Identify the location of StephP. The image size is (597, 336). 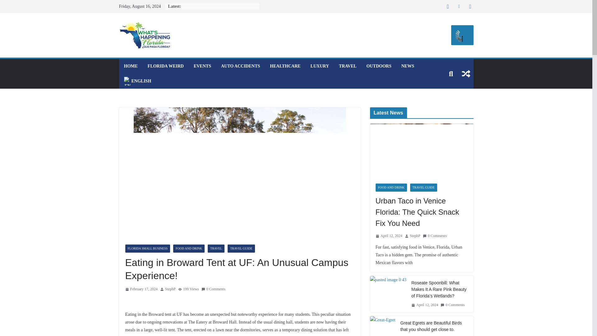
(170, 289).